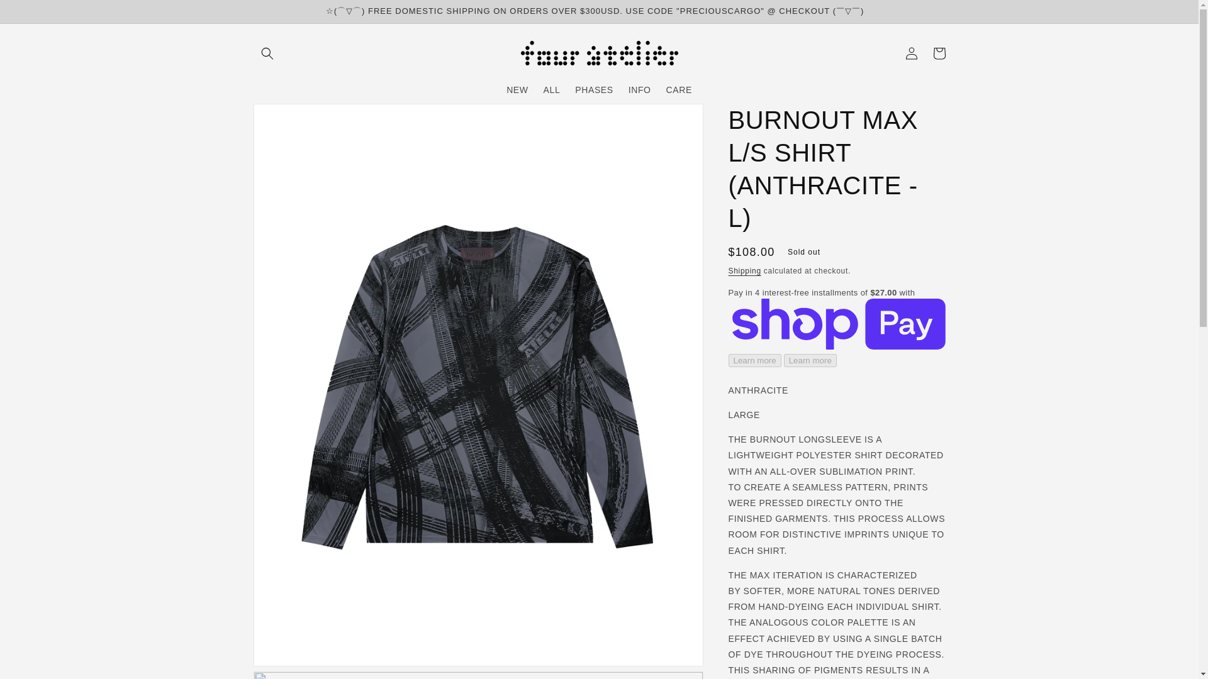 The image size is (1208, 679). Describe the element at coordinates (292, 118) in the screenshot. I see `Skip to product information` at that location.